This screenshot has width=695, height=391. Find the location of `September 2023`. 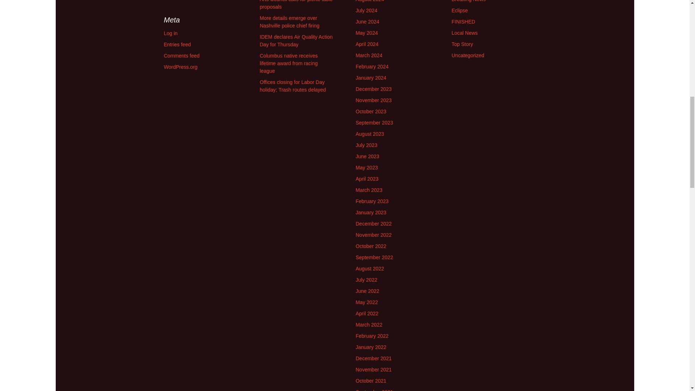

September 2023 is located at coordinates (374, 122).